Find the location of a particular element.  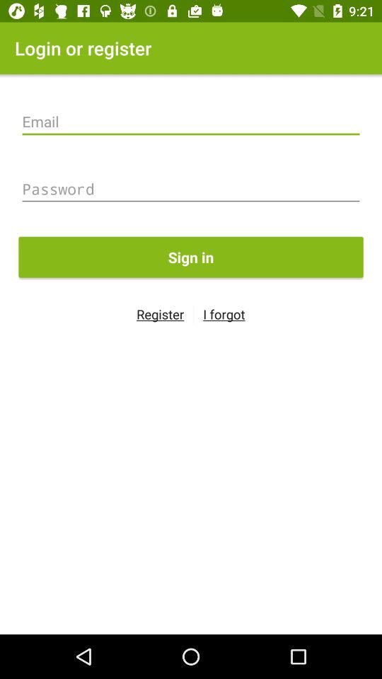

enter password is located at coordinates (191, 189).